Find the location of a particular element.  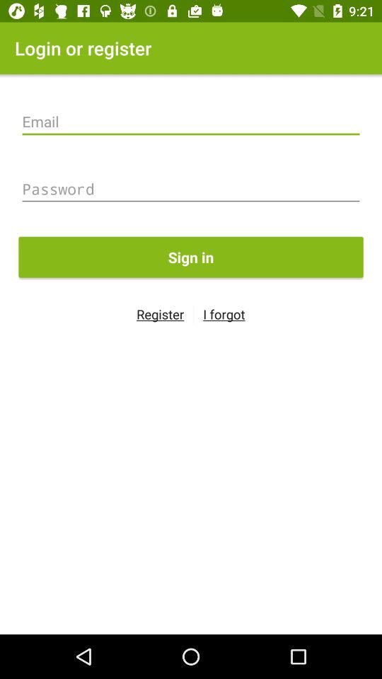

enter password is located at coordinates (191, 189).